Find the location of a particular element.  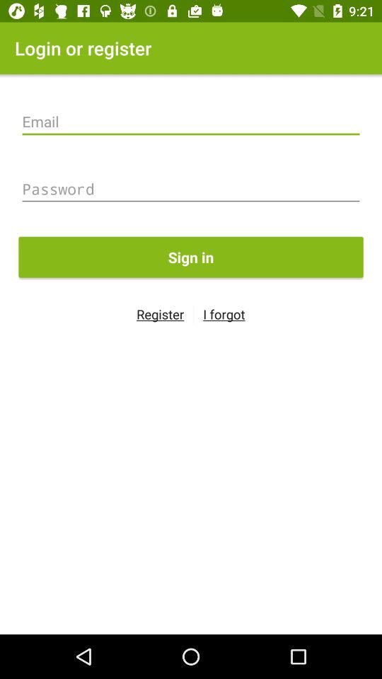

enter password is located at coordinates (191, 189).